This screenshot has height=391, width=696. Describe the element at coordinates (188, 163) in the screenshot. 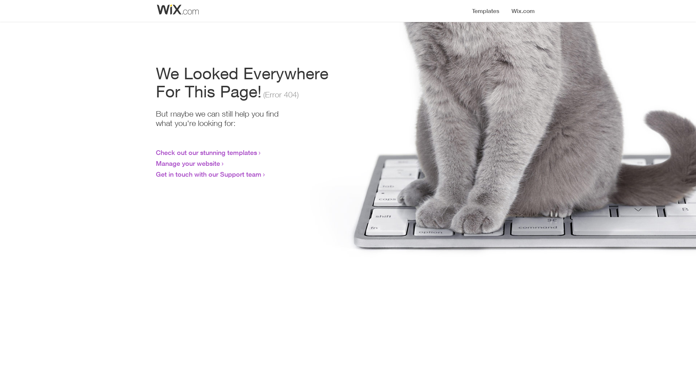

I see `Manage your website` at that location.